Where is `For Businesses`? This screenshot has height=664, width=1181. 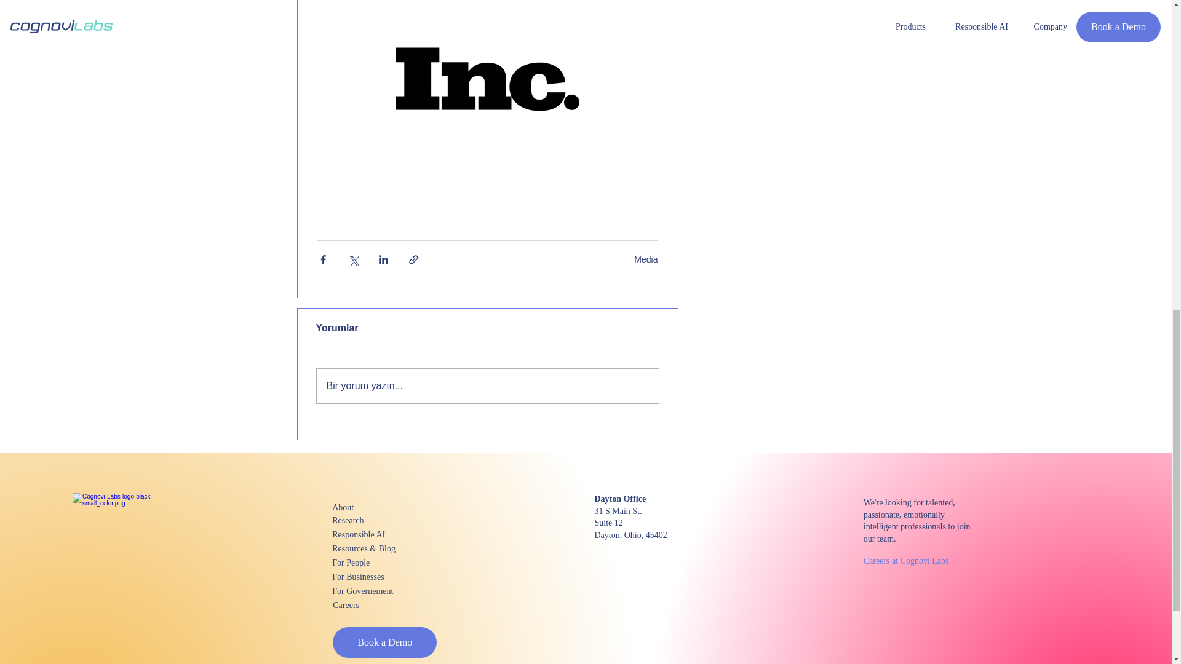 For Businesses is located at coordinates (376, 577).